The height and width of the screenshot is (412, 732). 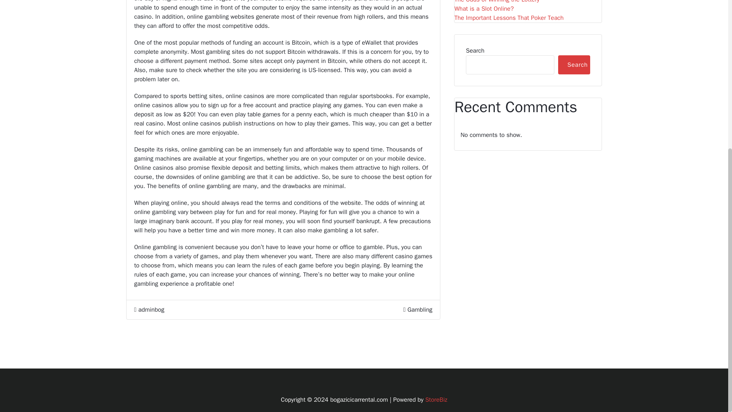 I want to click on The Odds of Winning the Lottery, so click(x=497, y=2).